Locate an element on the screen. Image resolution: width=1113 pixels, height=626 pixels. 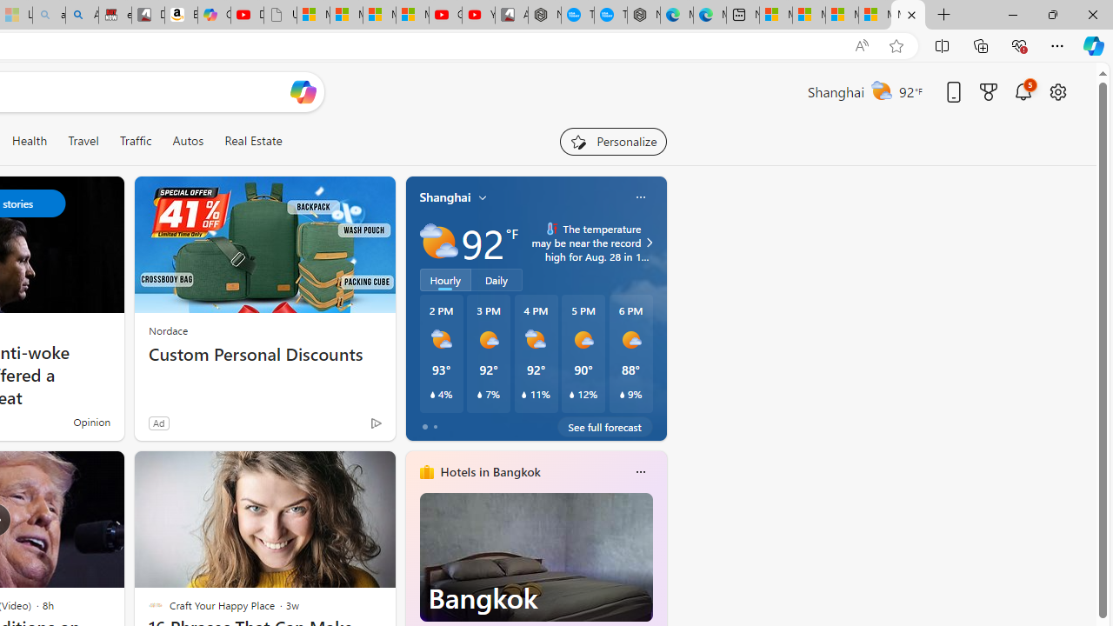
Partly sunny is located at coordinates (438, 242).